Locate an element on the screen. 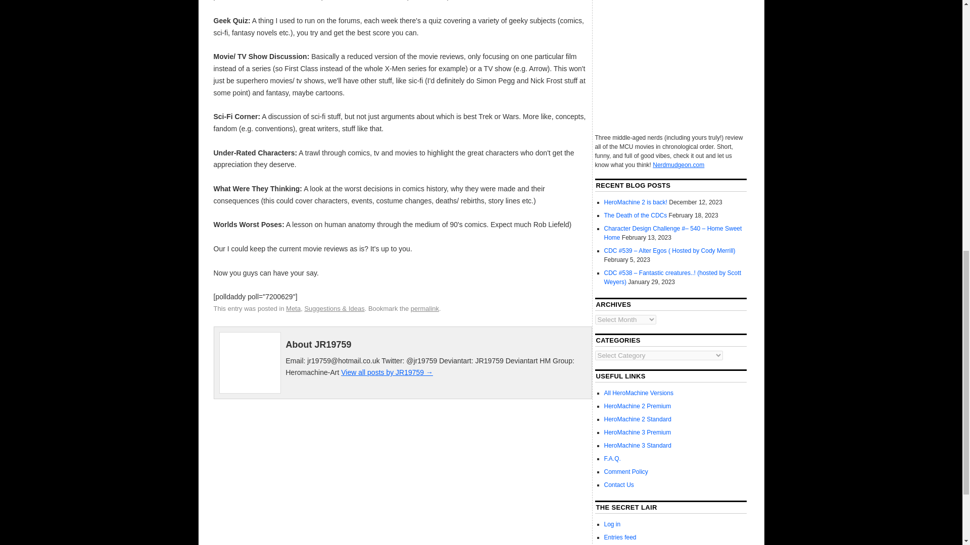 This screenshot has height=545, width=970. All HeroMachine Versions is located at coordinates (639, 393).